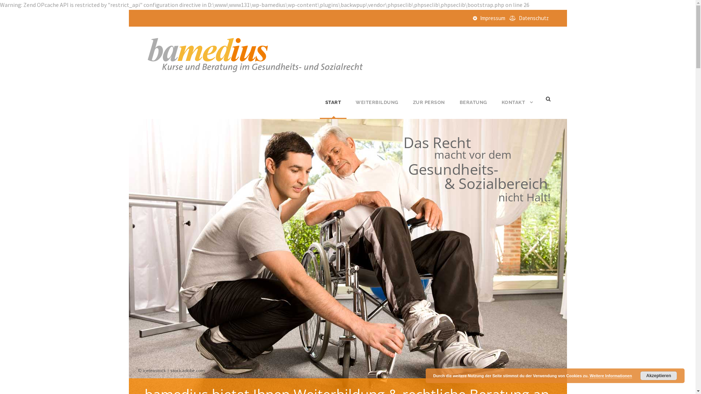 Image resolution: width=701 pixels, height=394 pixels. What do you see at coordinates (333, 109) in the screenshot?
I see `START` at bounding box center [333, 109].